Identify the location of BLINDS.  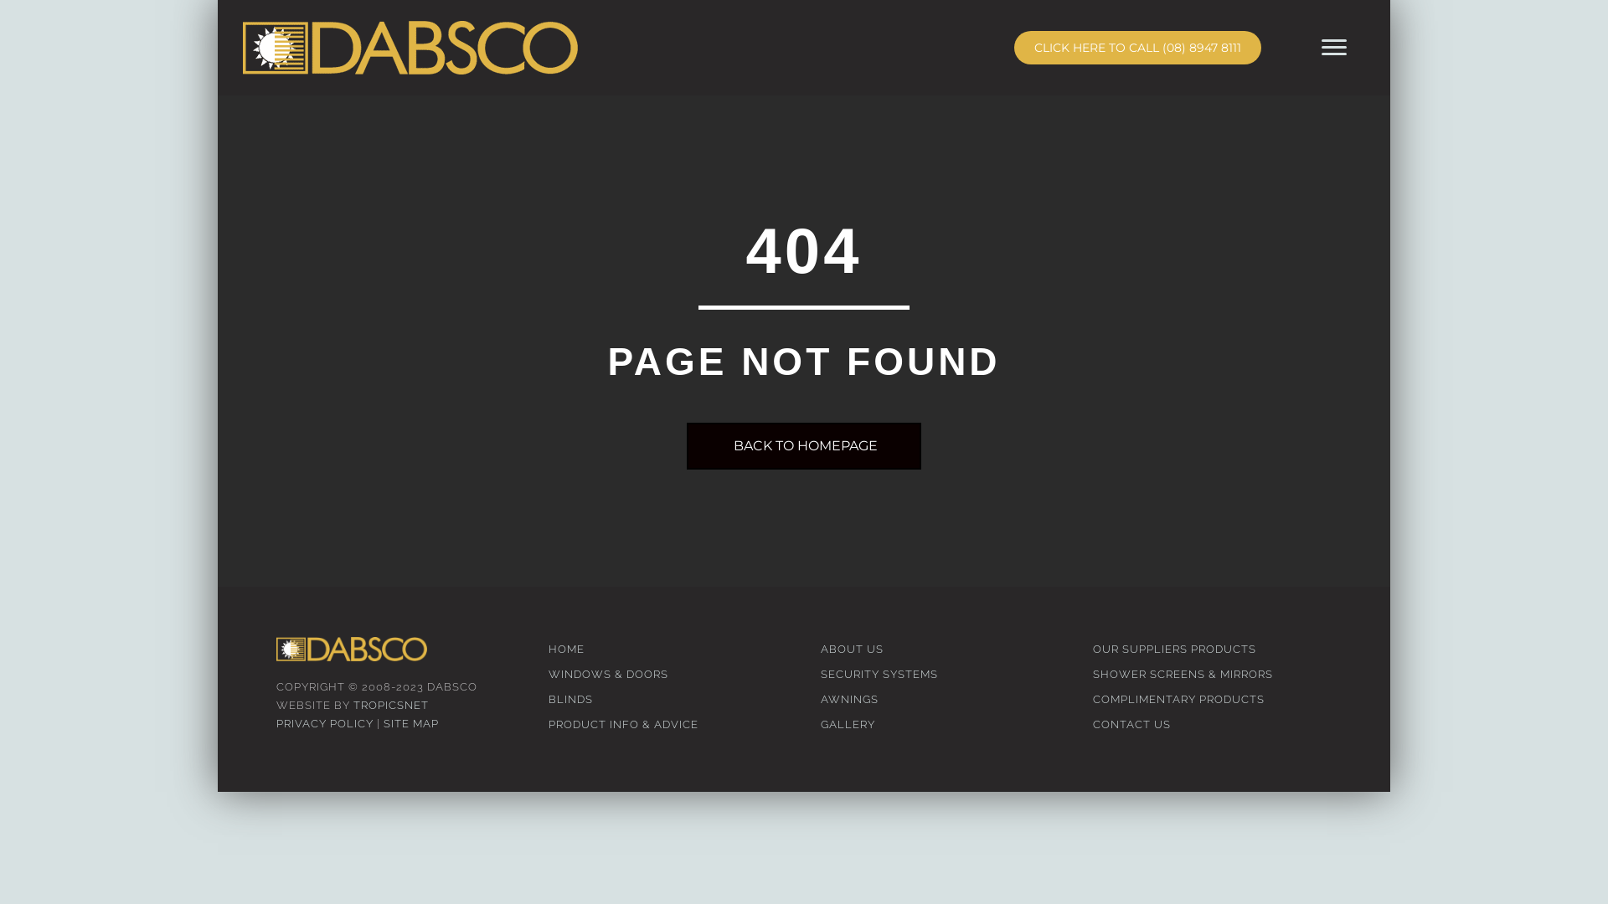
(668, 700).